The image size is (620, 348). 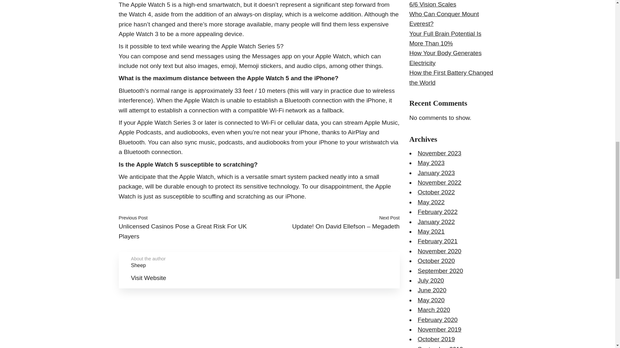 What do you see at coordinates (438, 241) in the screenshot?
I see `February 2021` at bounding box center [438, 241].